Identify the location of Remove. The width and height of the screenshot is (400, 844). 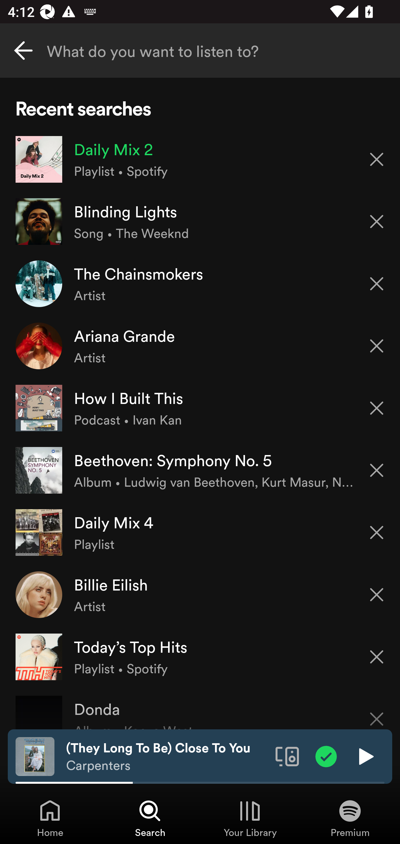
(377, 657).